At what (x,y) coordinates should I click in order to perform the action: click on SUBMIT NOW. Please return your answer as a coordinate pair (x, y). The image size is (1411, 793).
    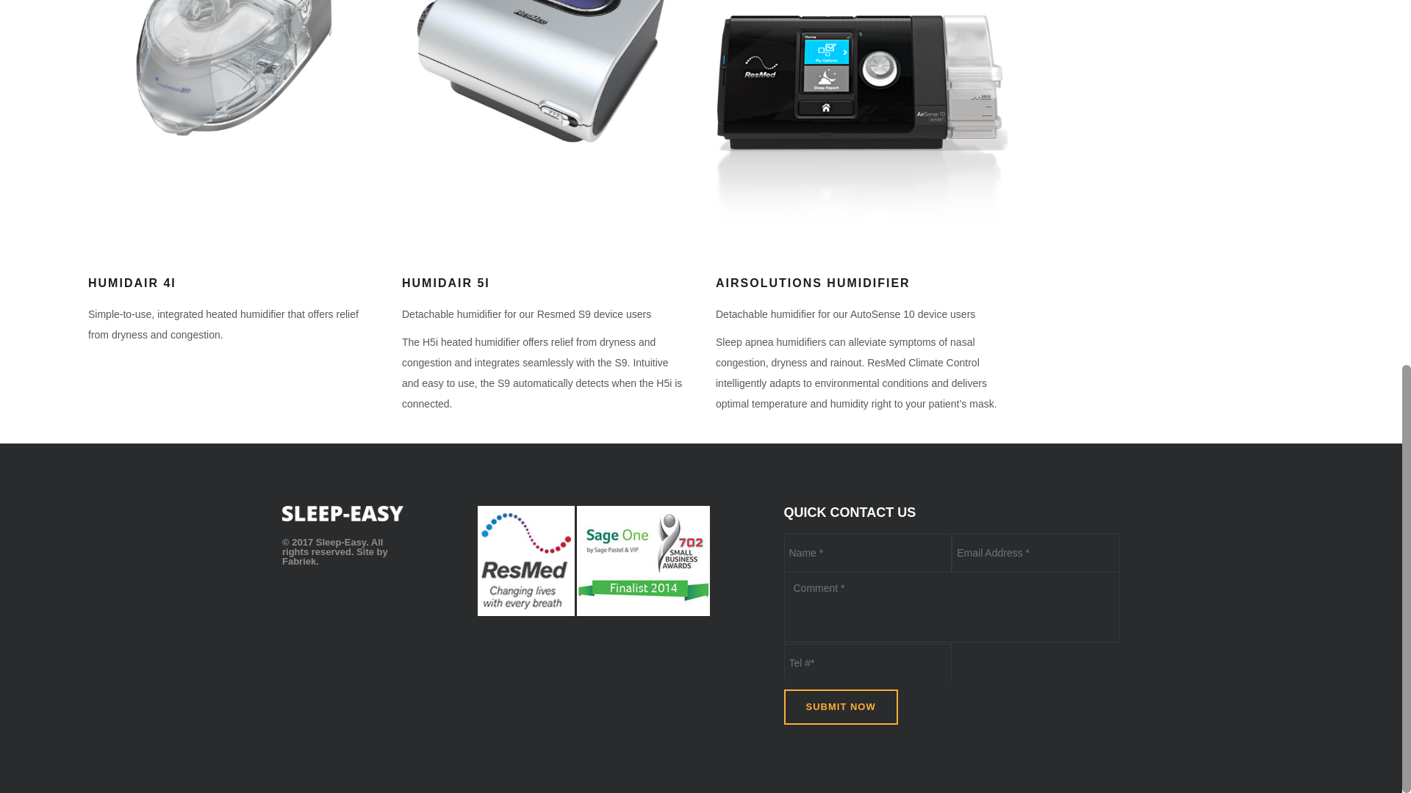
    Looking at the image, I should click on (840, 706).